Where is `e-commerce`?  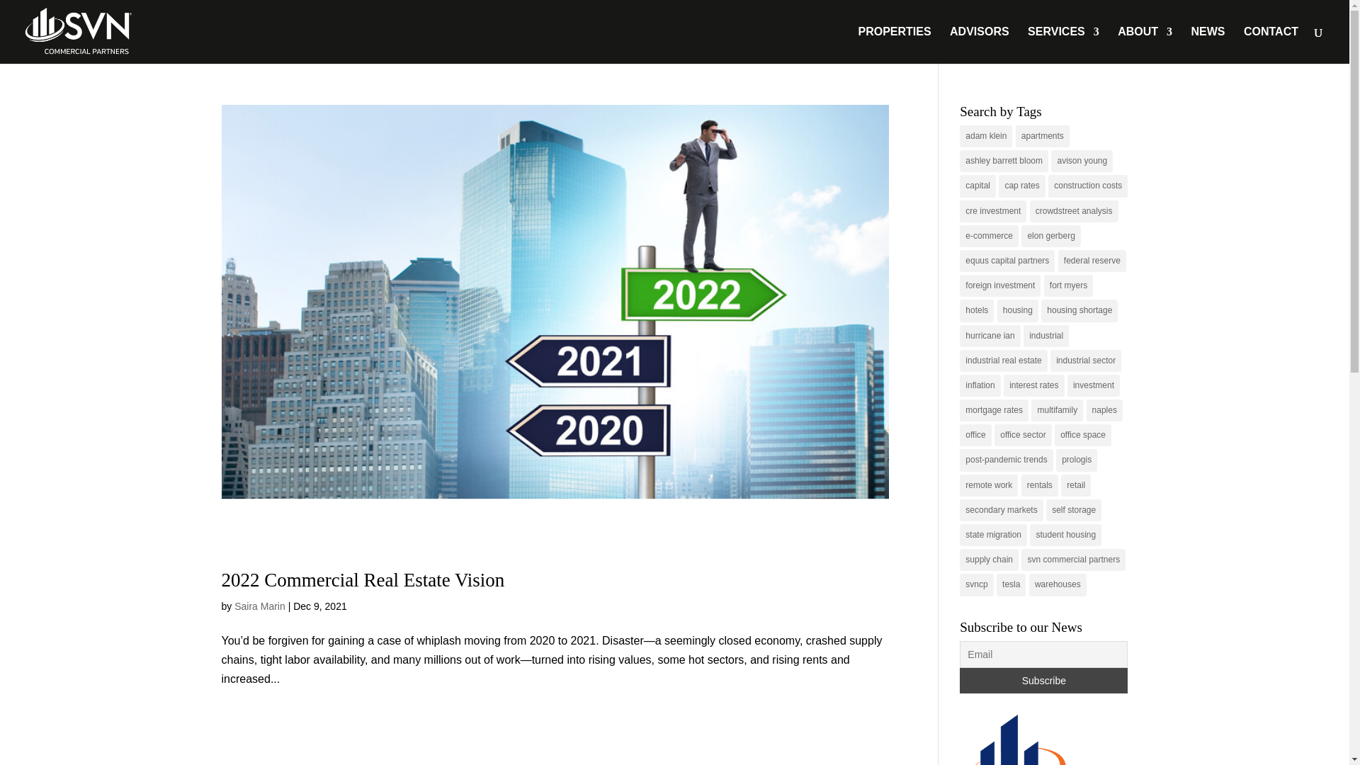 e-commerce is located at coordinates (989, 235).